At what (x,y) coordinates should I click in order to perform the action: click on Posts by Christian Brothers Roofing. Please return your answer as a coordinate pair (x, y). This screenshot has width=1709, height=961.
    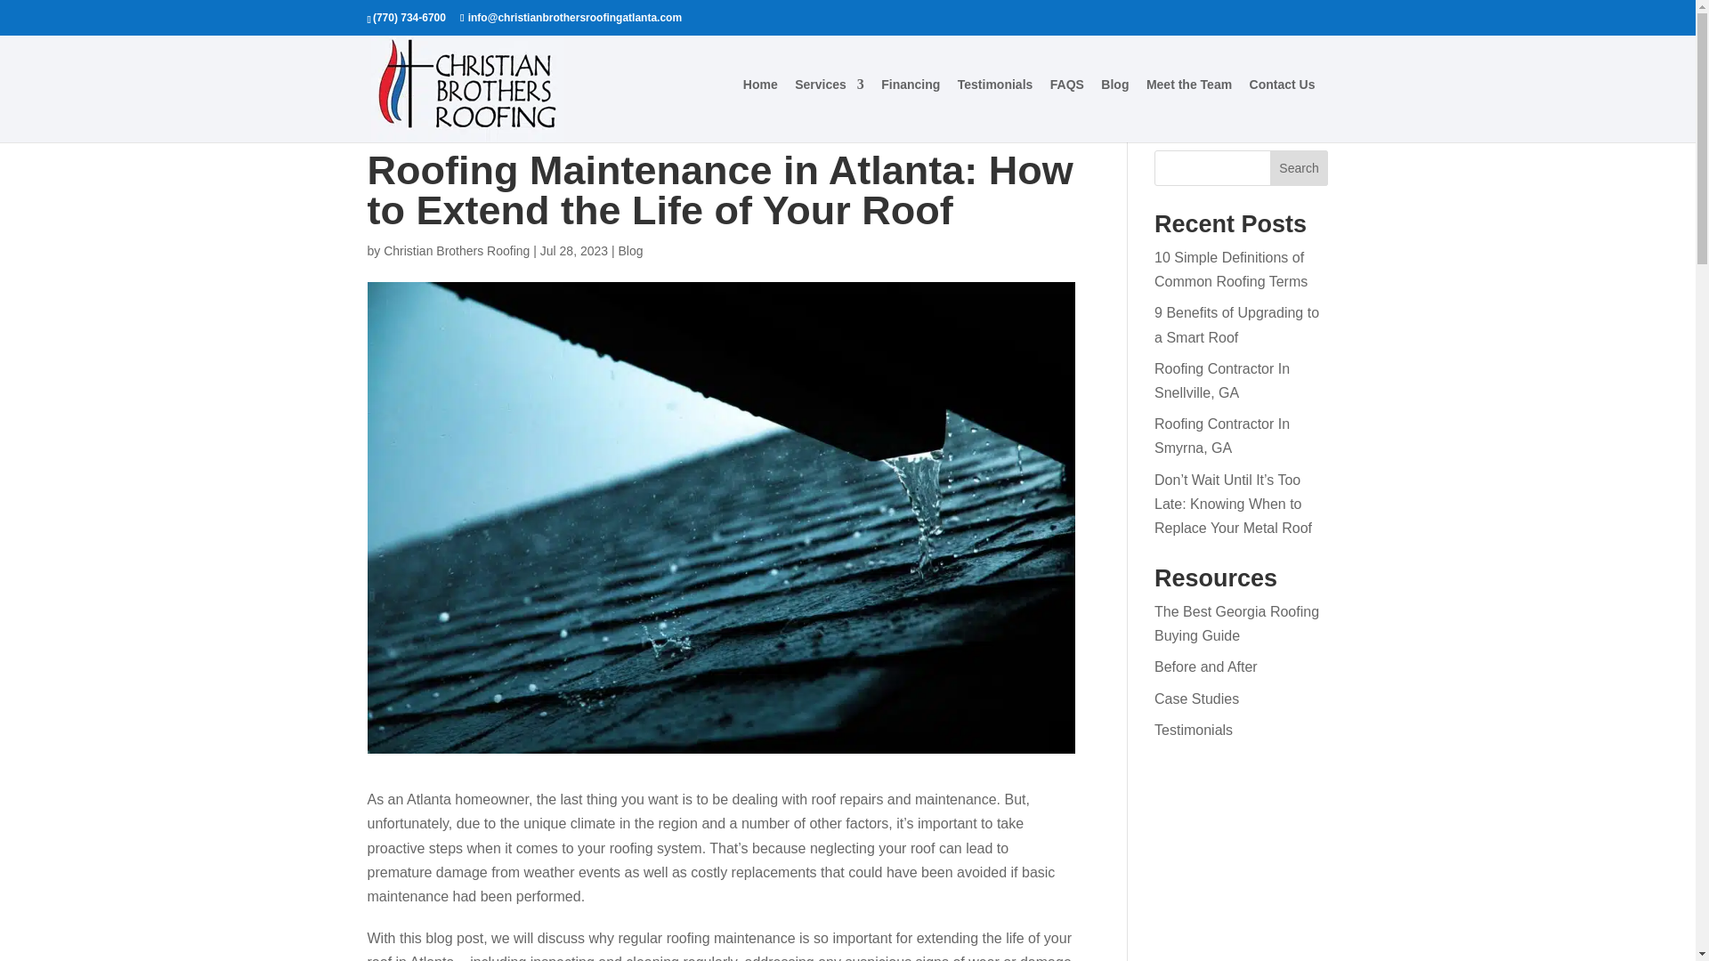
    Looking at the image, I should click on (456, 251).